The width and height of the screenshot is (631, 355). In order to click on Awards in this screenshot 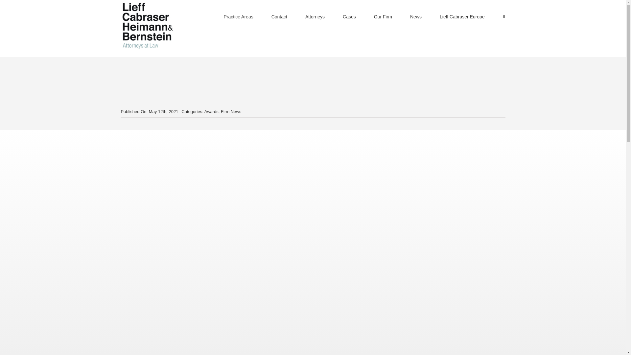, I will do `click(211, 111)`.